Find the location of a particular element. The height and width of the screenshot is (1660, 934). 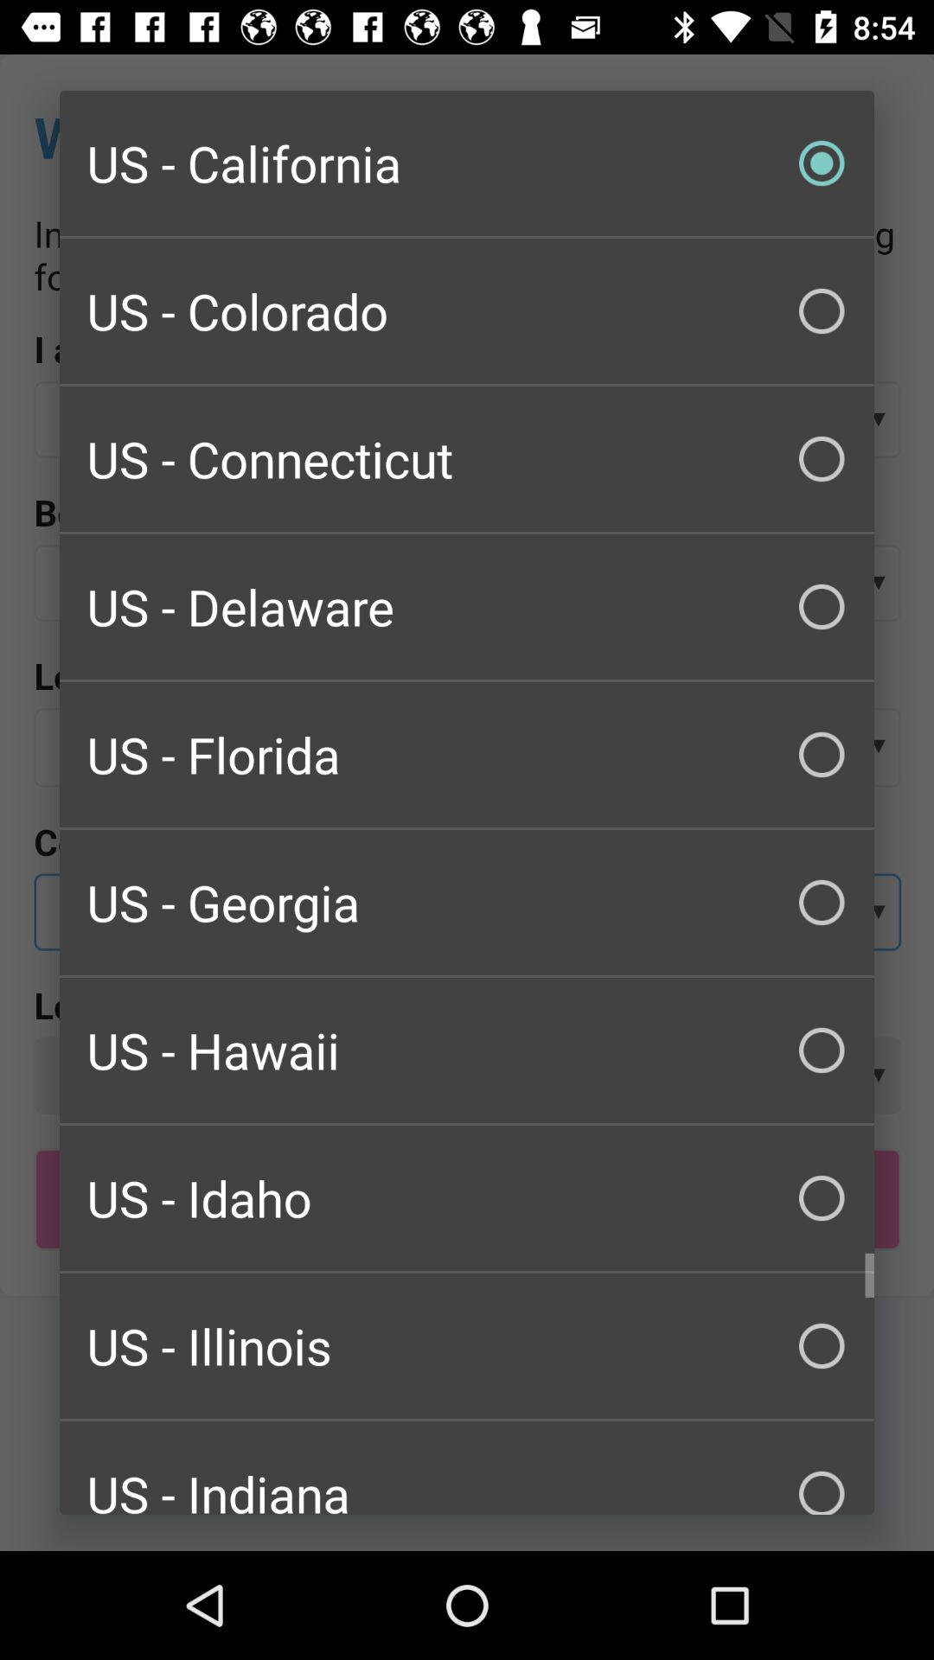

tap the icon above us - florida checkbox is located at coordinates (467, 607).